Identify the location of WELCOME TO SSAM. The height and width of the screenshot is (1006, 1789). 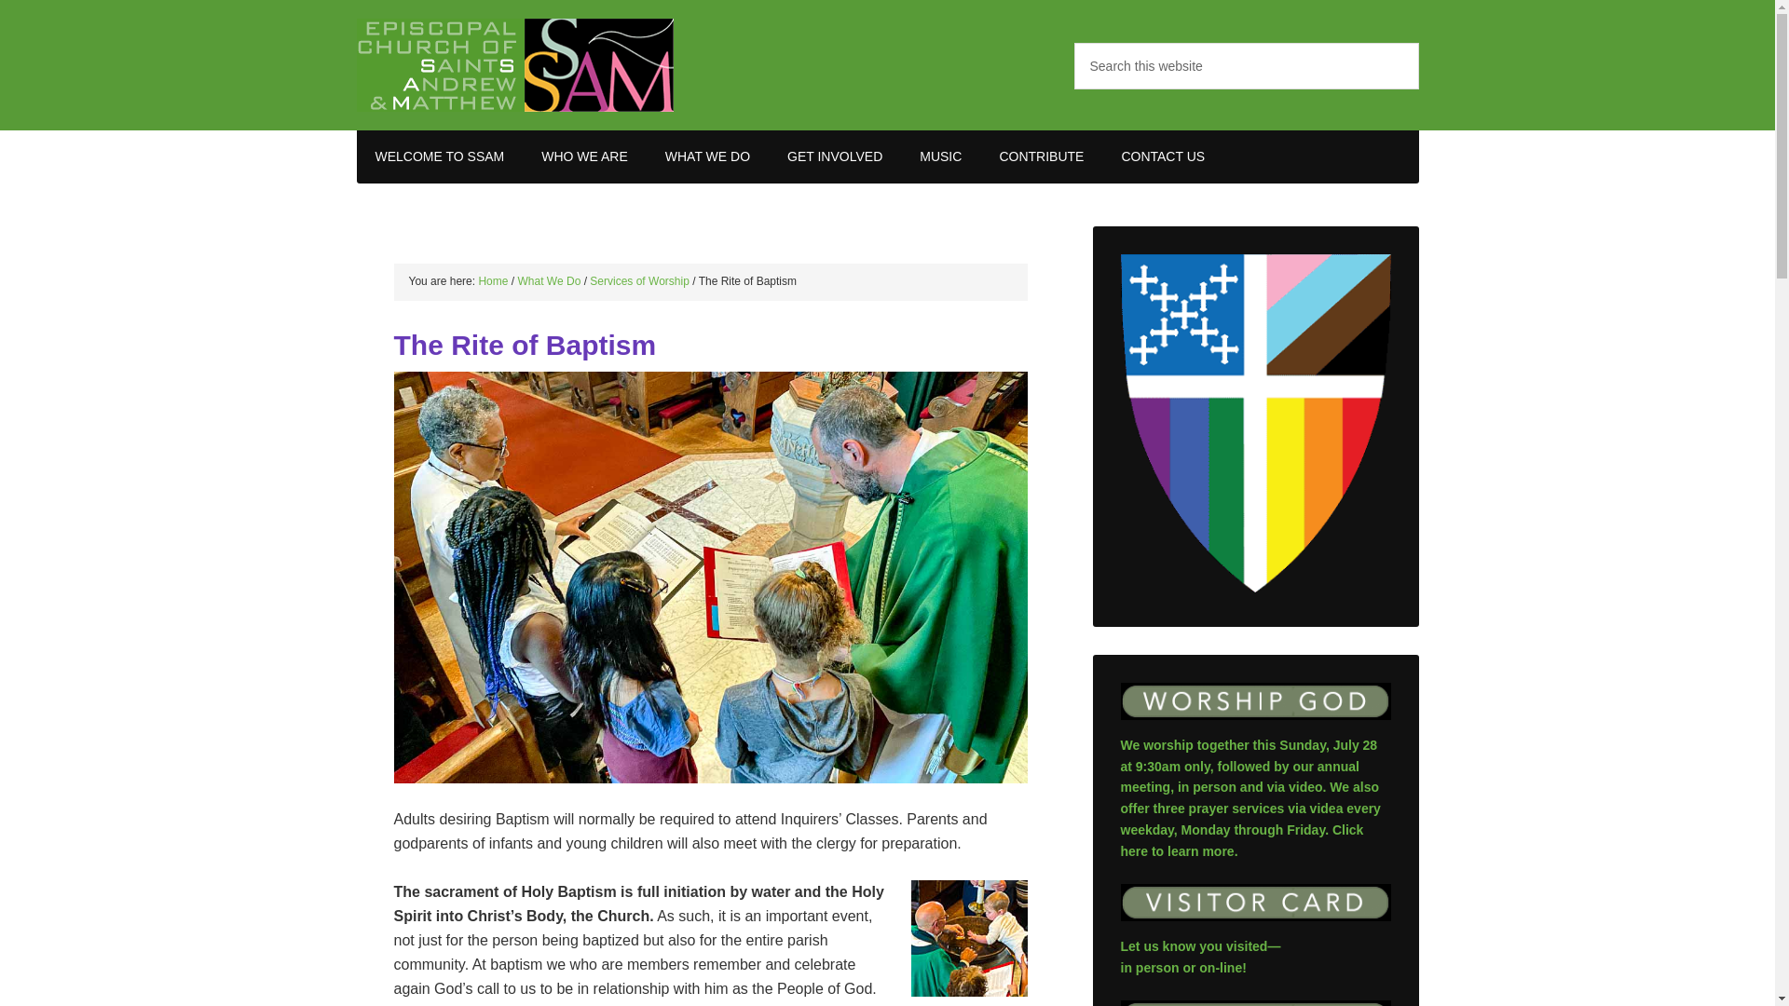
(439, 156).